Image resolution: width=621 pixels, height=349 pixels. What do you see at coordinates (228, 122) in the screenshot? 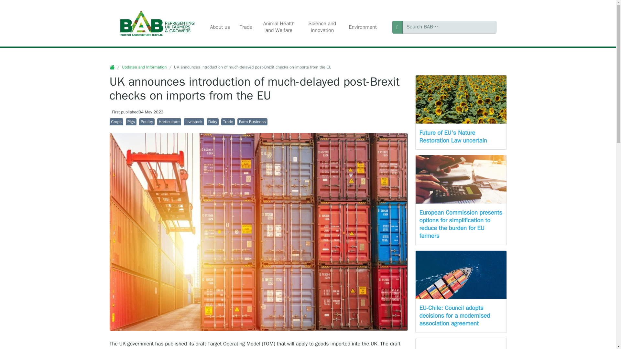
I see `Trade` at bounding box center [228, 122].